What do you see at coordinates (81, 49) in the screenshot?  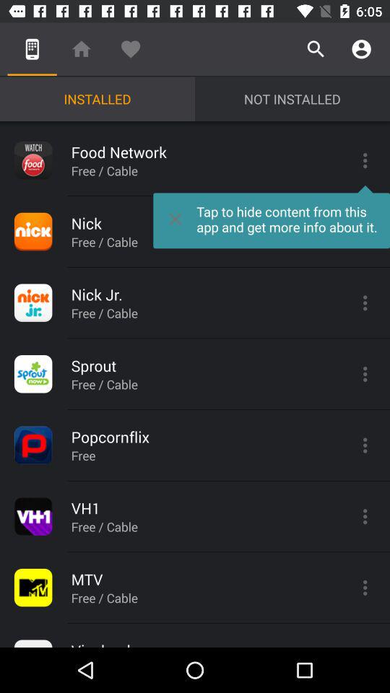 I see `tap the icon above installed` at bounding box center [81, 49].